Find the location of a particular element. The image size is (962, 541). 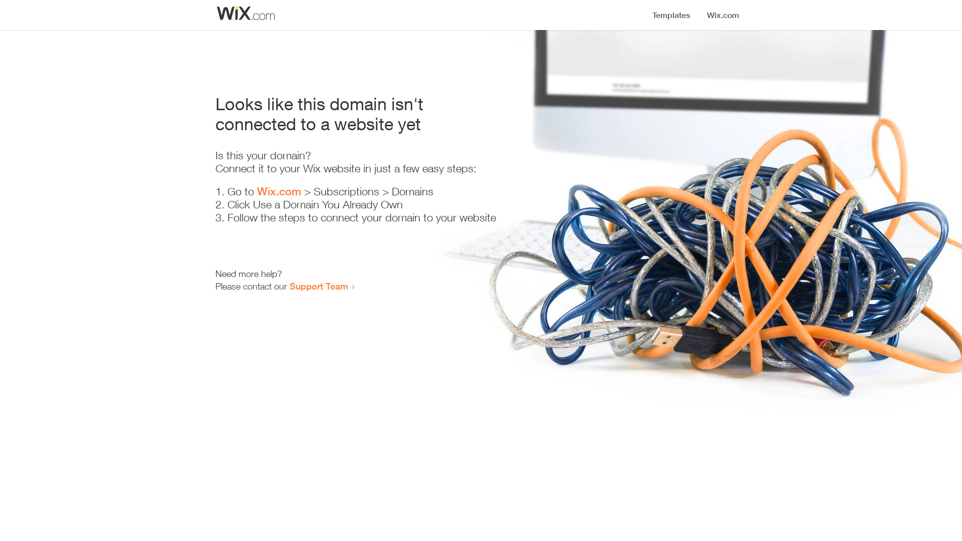

Support Team is located at coordinates (319, 286).